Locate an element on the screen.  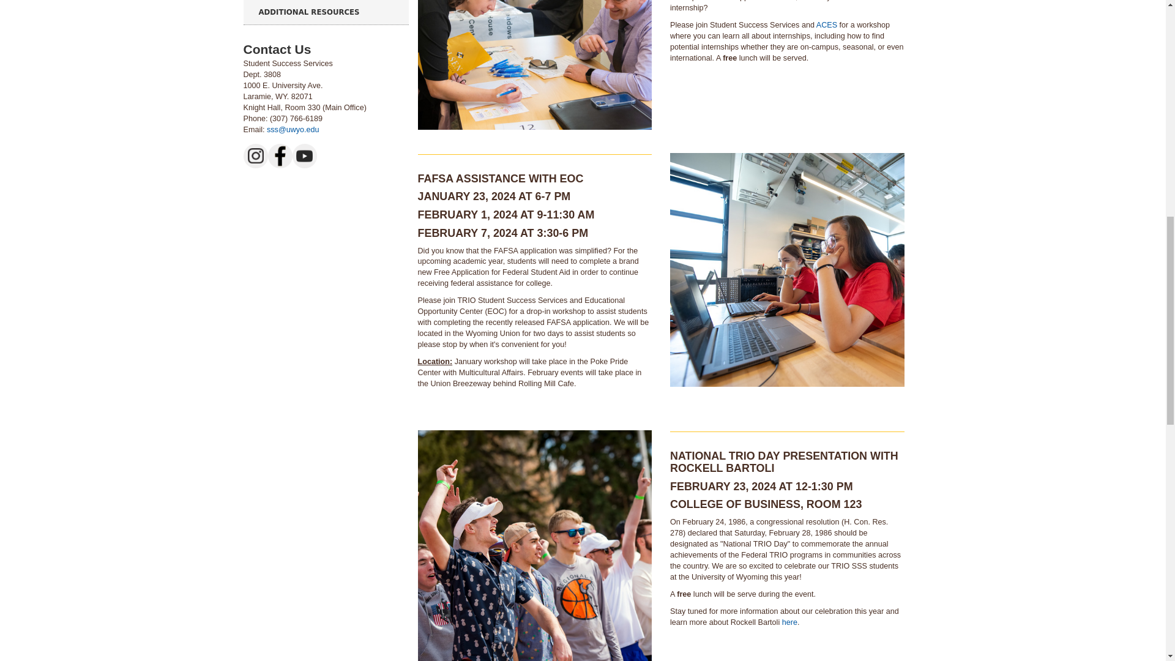
Financial Literacy is located at coordinates (534, 546).